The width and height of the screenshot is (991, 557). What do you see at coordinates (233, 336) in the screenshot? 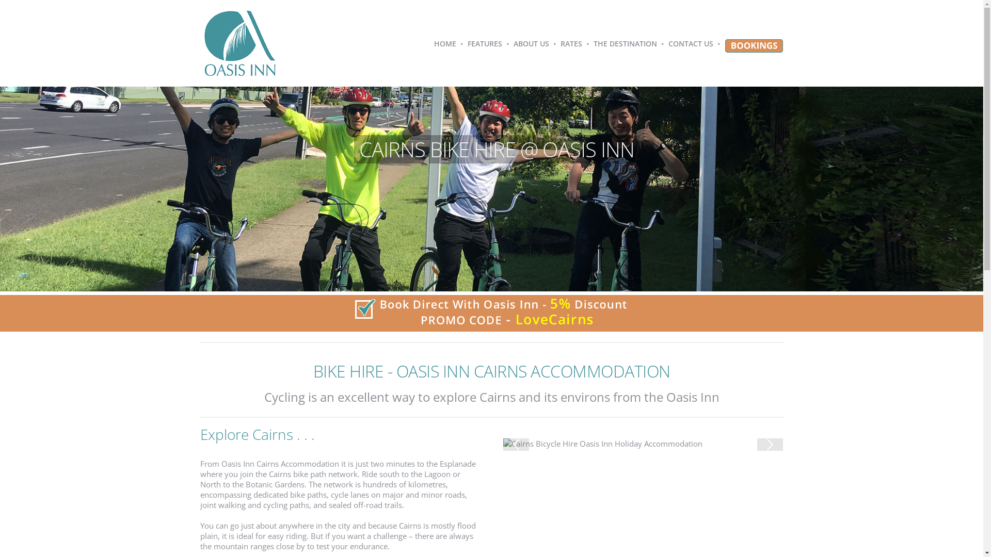
I see `p: (07) 4051 8111` at bounding box center [233, 336].